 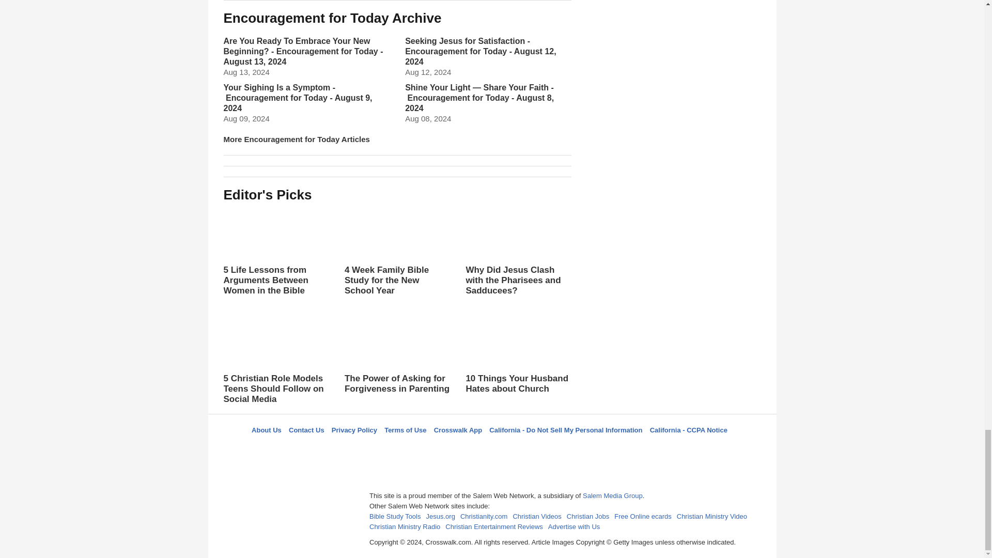 What do you see at coordinates (276, 360) in the screenshot?
I see `5 Christian Role Models Teens Should Follow on Social Media` at bounding box center [276, 360].